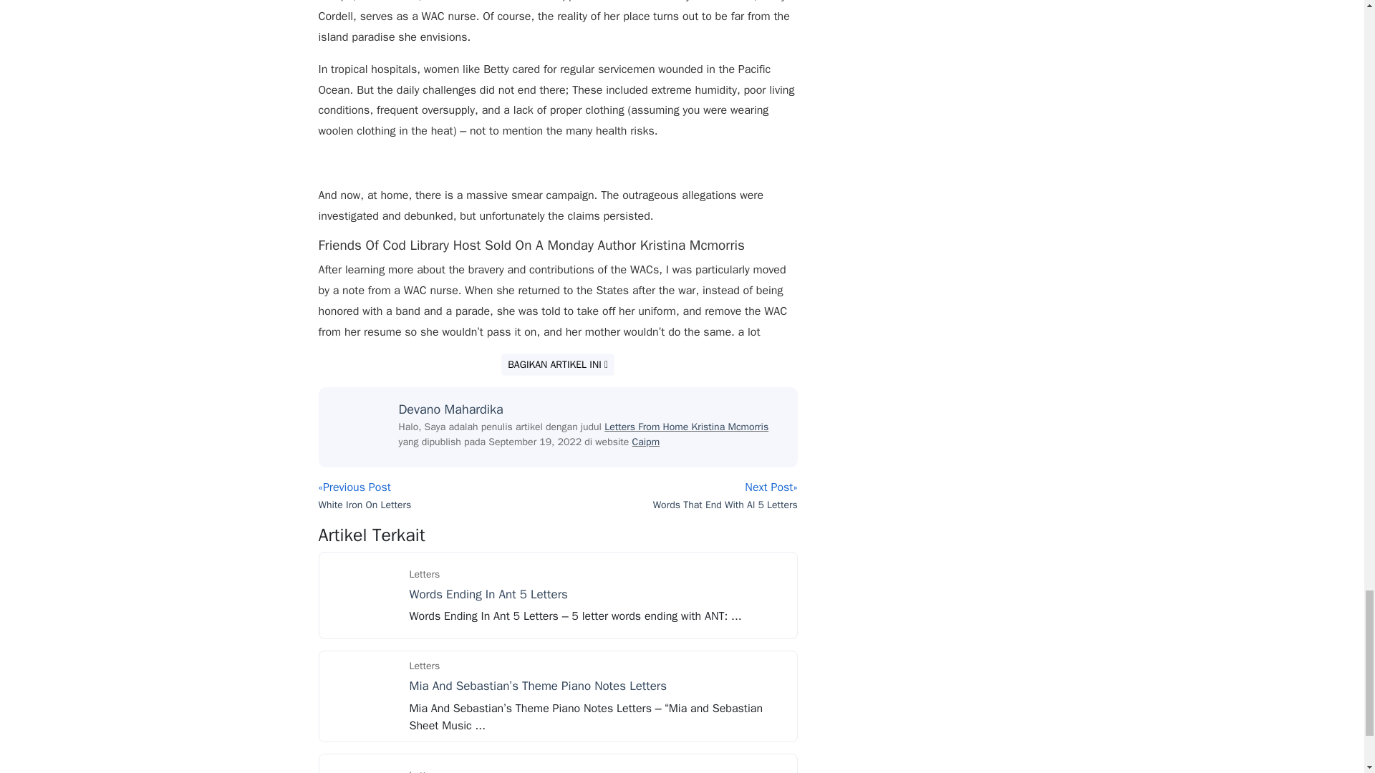 Image resolution: width=1375 pixels, height=773 pixels. I want to click on Words Ending In Ant 5 Letters, so click(488, 594).